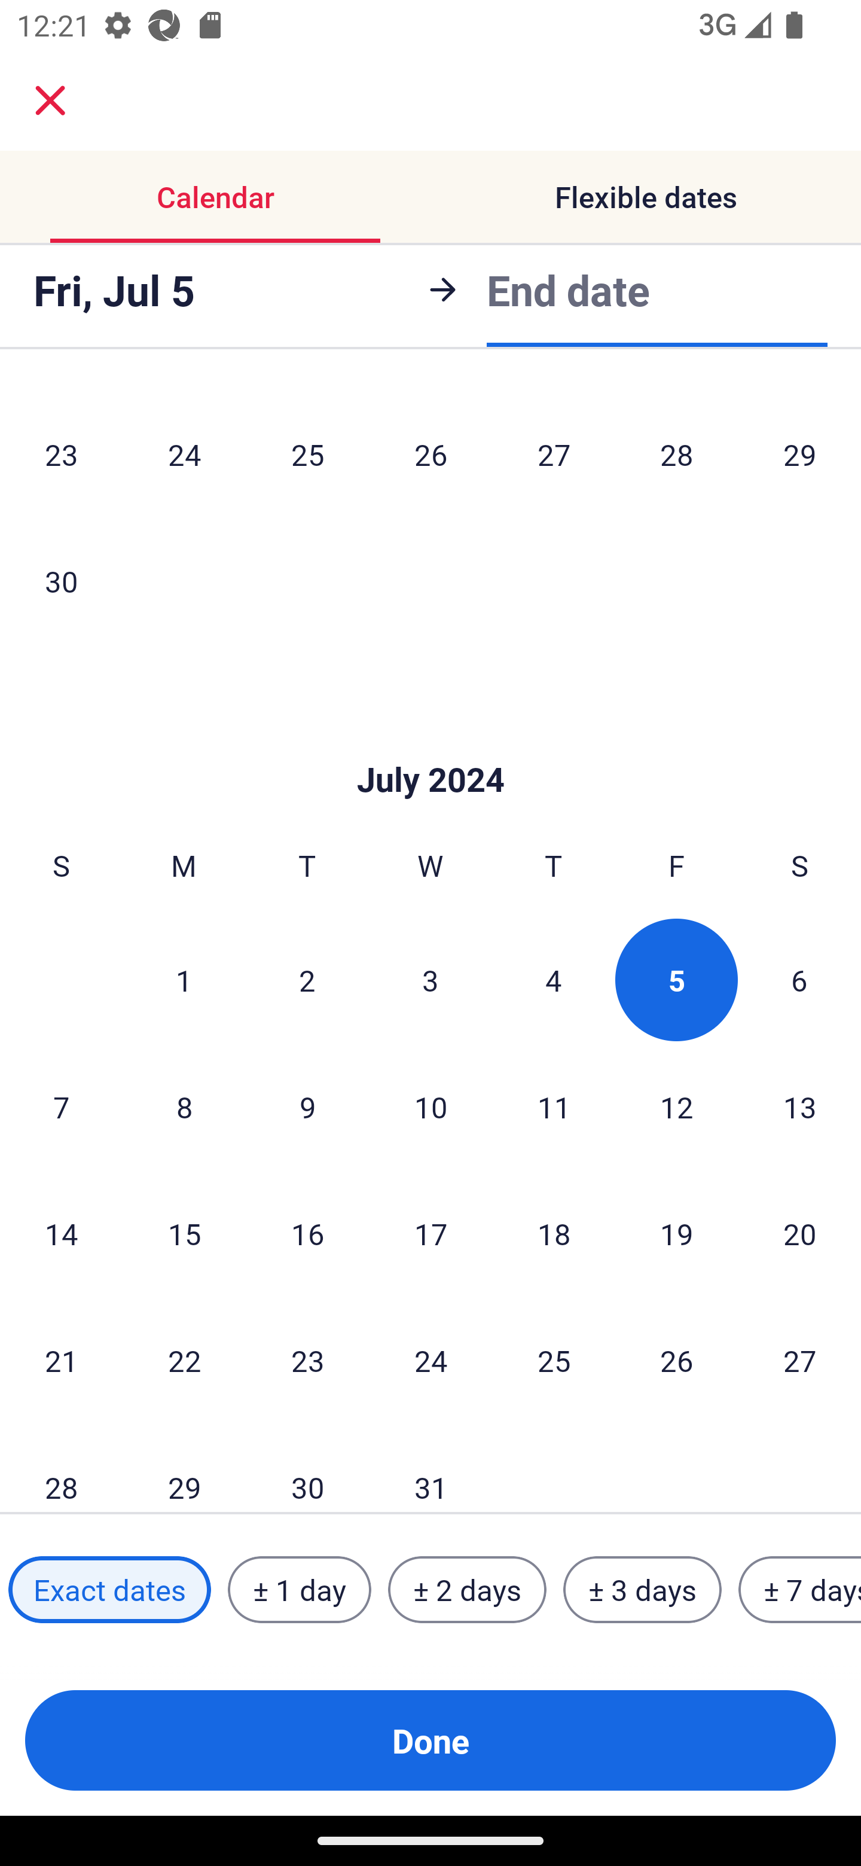  Describe the element at coordinates (430, 744) in the screenshot. I see `Skip to Done` at that location.